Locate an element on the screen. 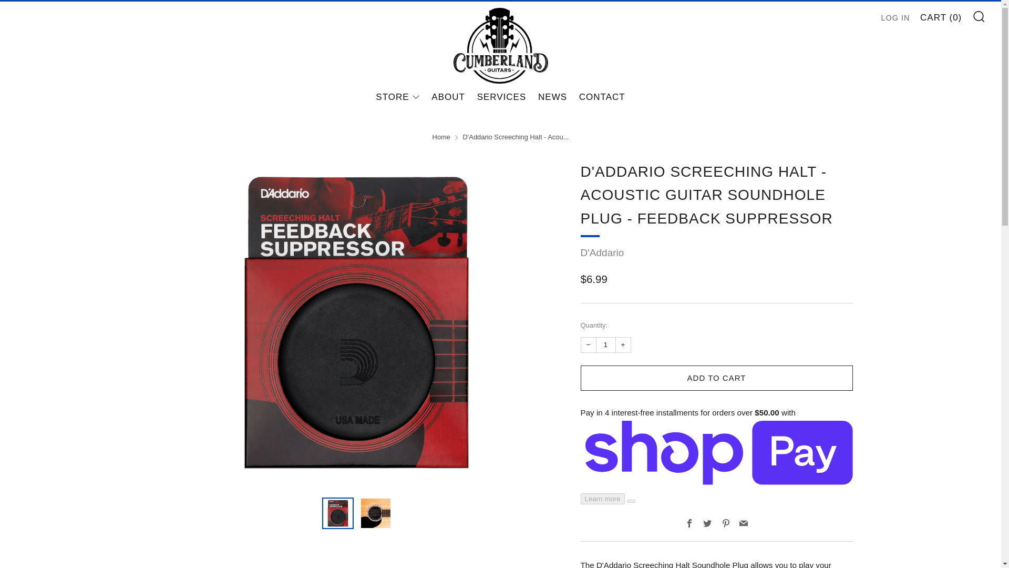 This screenshot has height=568, width=1009. 1 is located at coordinates (605, 345).